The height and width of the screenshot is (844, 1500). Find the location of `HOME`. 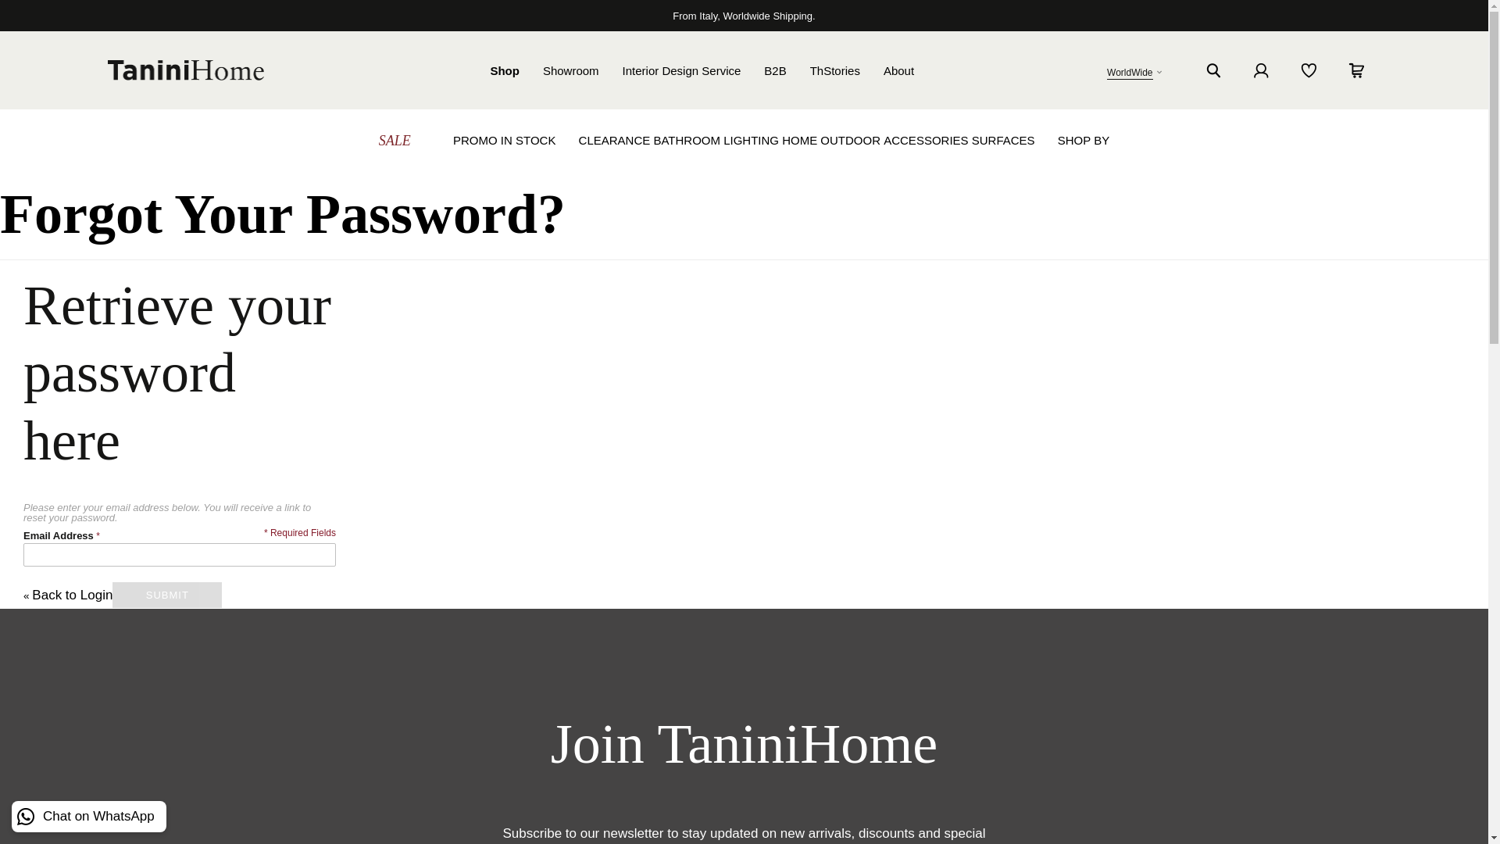

HOME is located at coordinates (799, 141).